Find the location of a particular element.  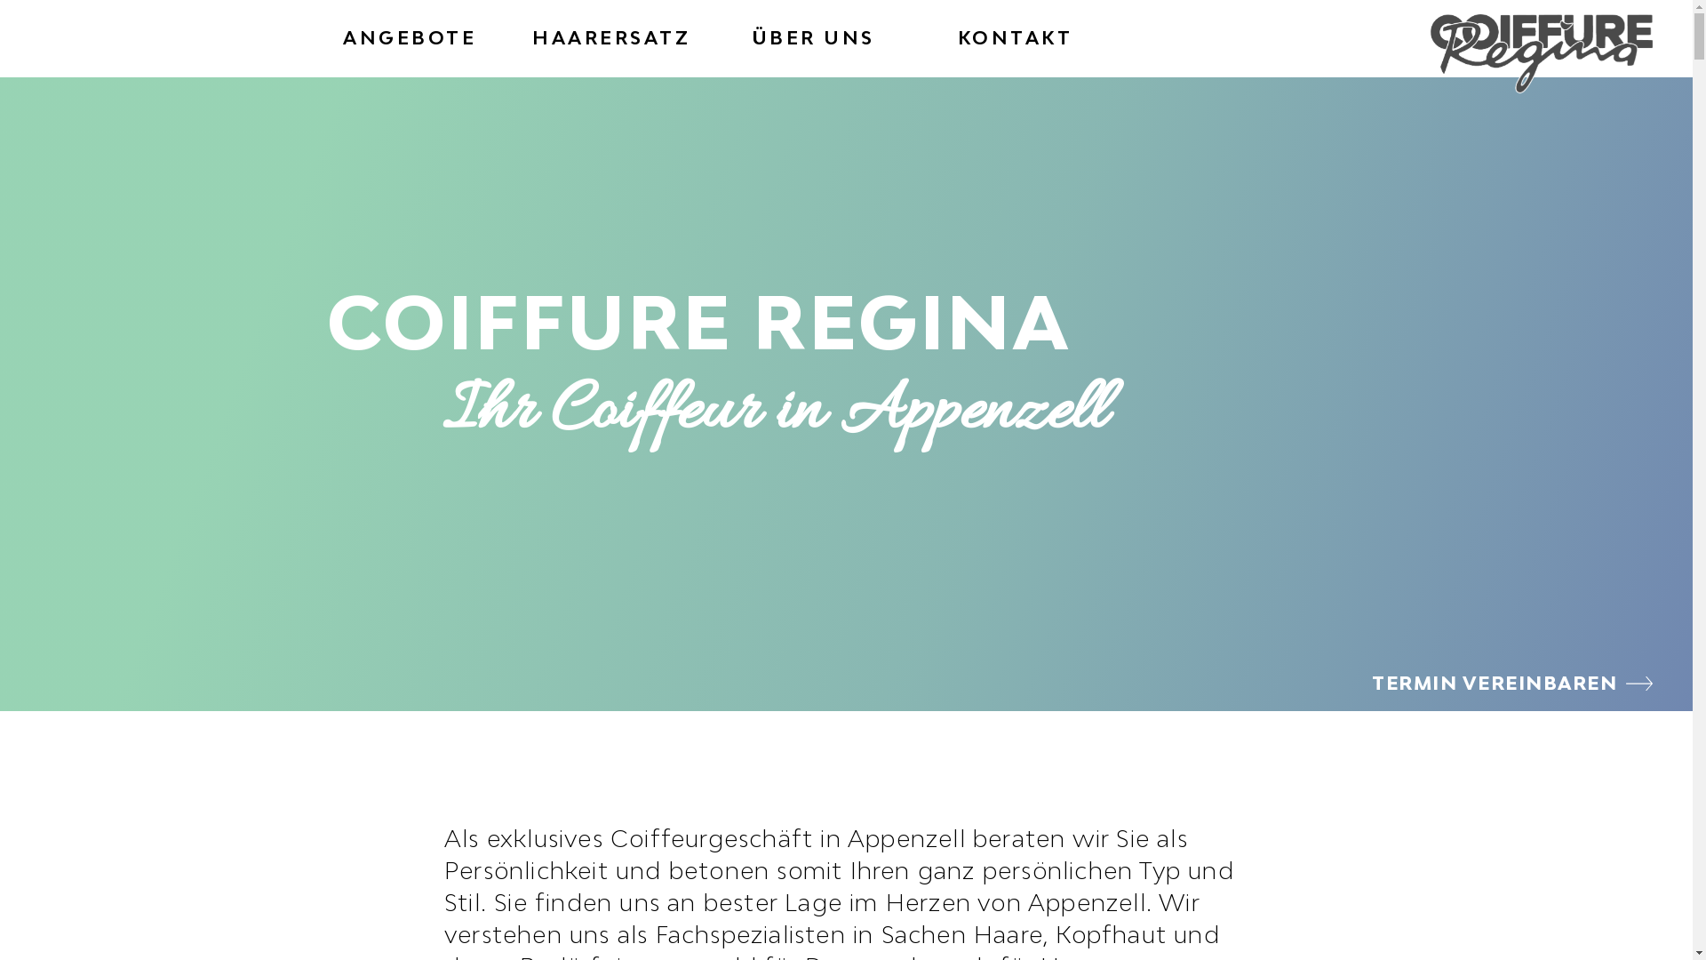

ANGEBOTE is located at coordinates (410, 37).